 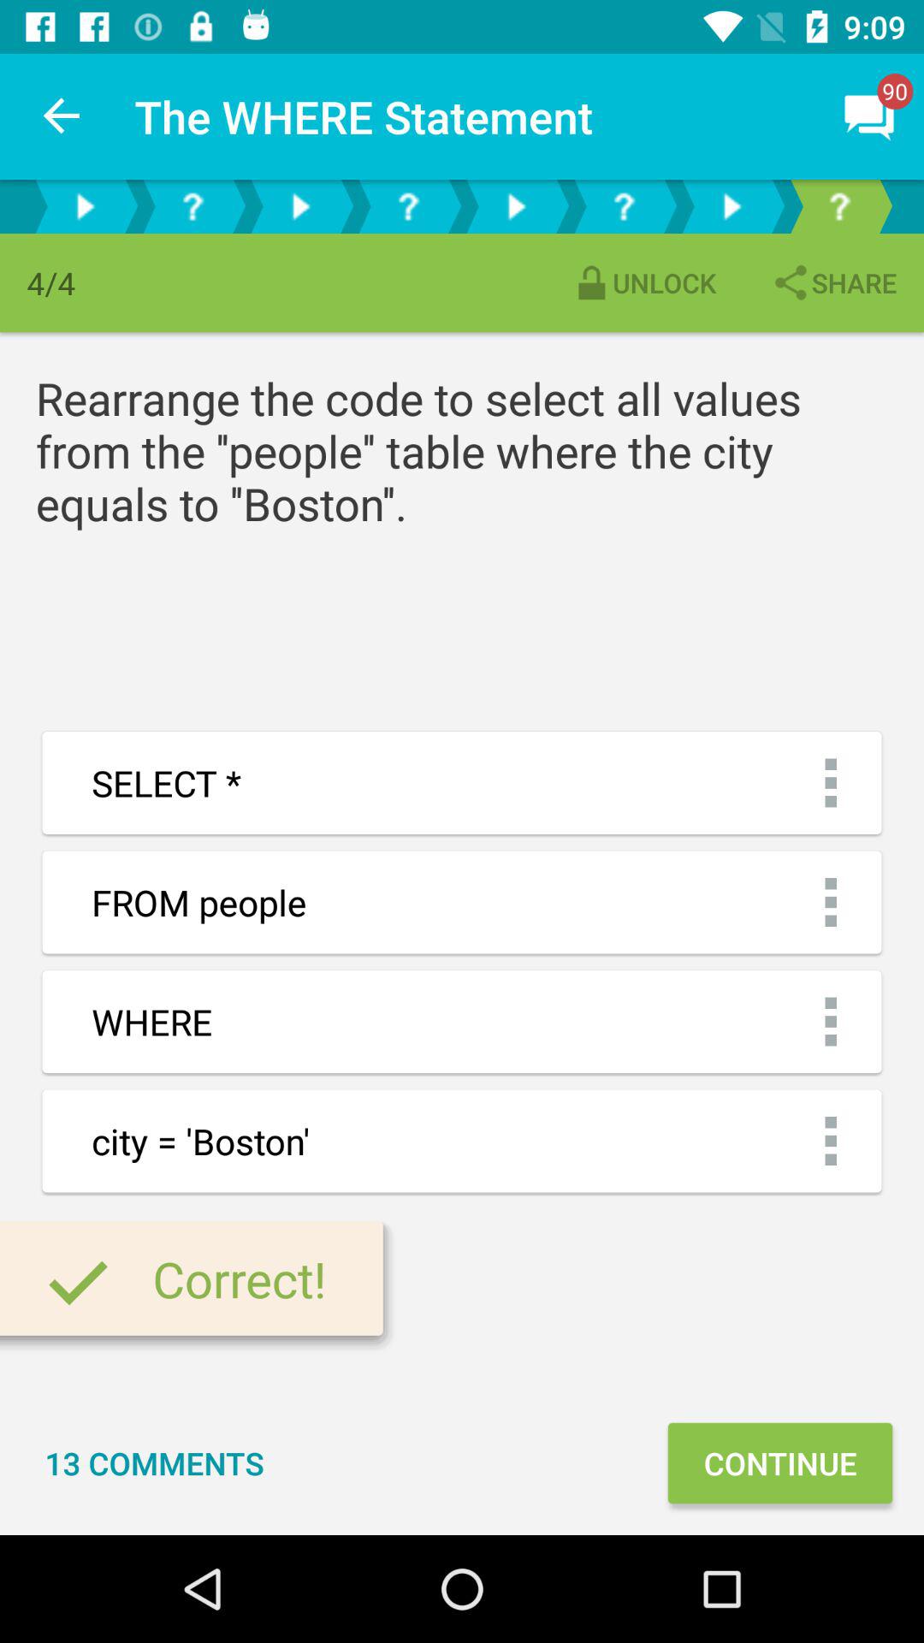 What do you see at coordinates (154, 1463) in the screenshot?
I see `press 13 comments icon` at bounding box center [154, 1463].